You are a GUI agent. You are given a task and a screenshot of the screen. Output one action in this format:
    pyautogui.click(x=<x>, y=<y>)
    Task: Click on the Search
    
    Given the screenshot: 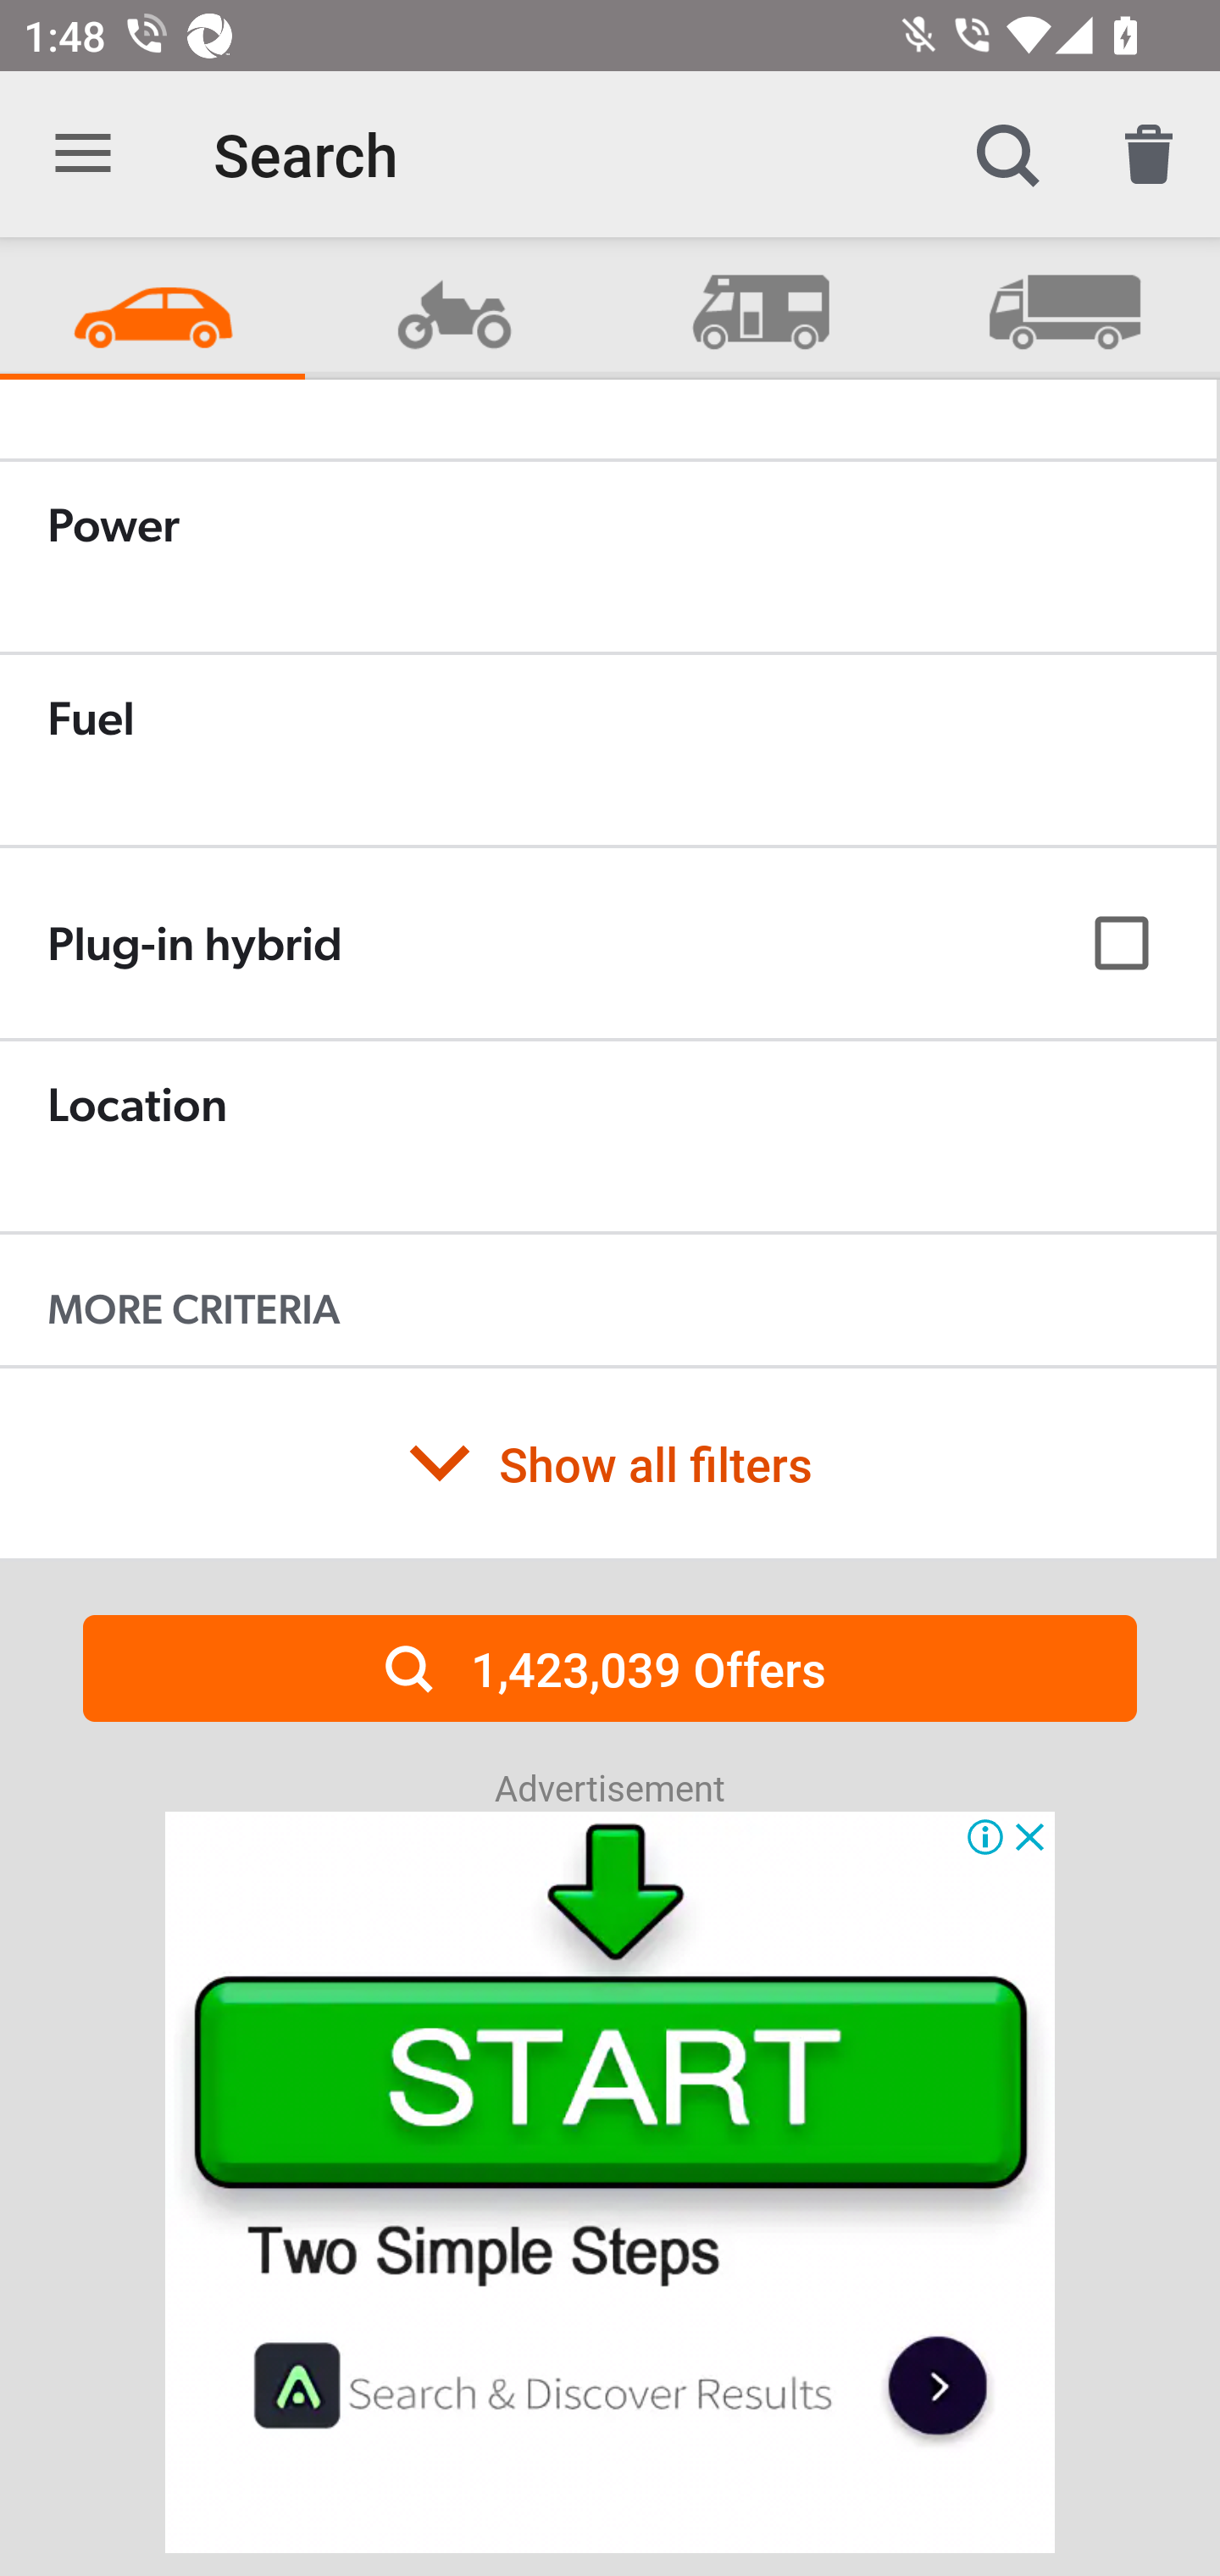 What is the action you would take?
    pyautogui.click(x=1006, y=154)
    